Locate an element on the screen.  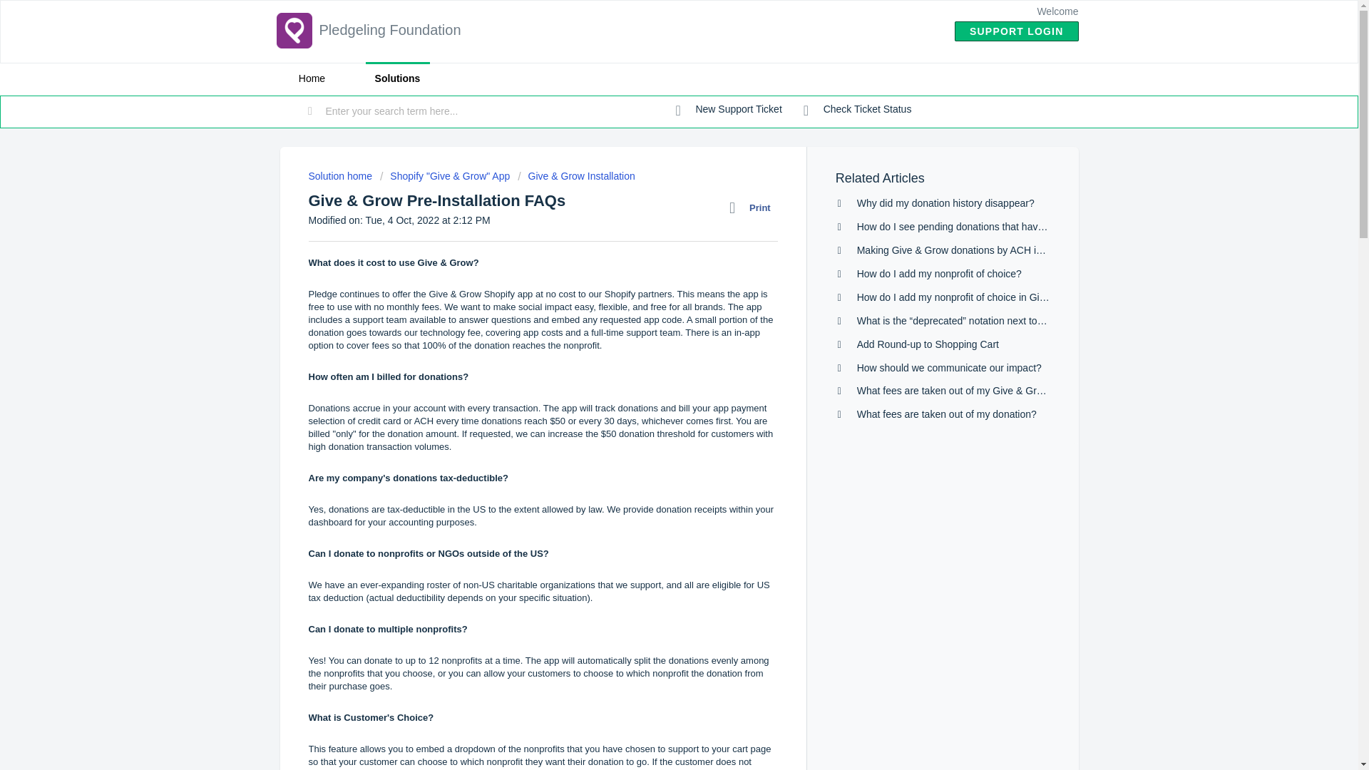
Solutions is located at coordinates (397, 78).